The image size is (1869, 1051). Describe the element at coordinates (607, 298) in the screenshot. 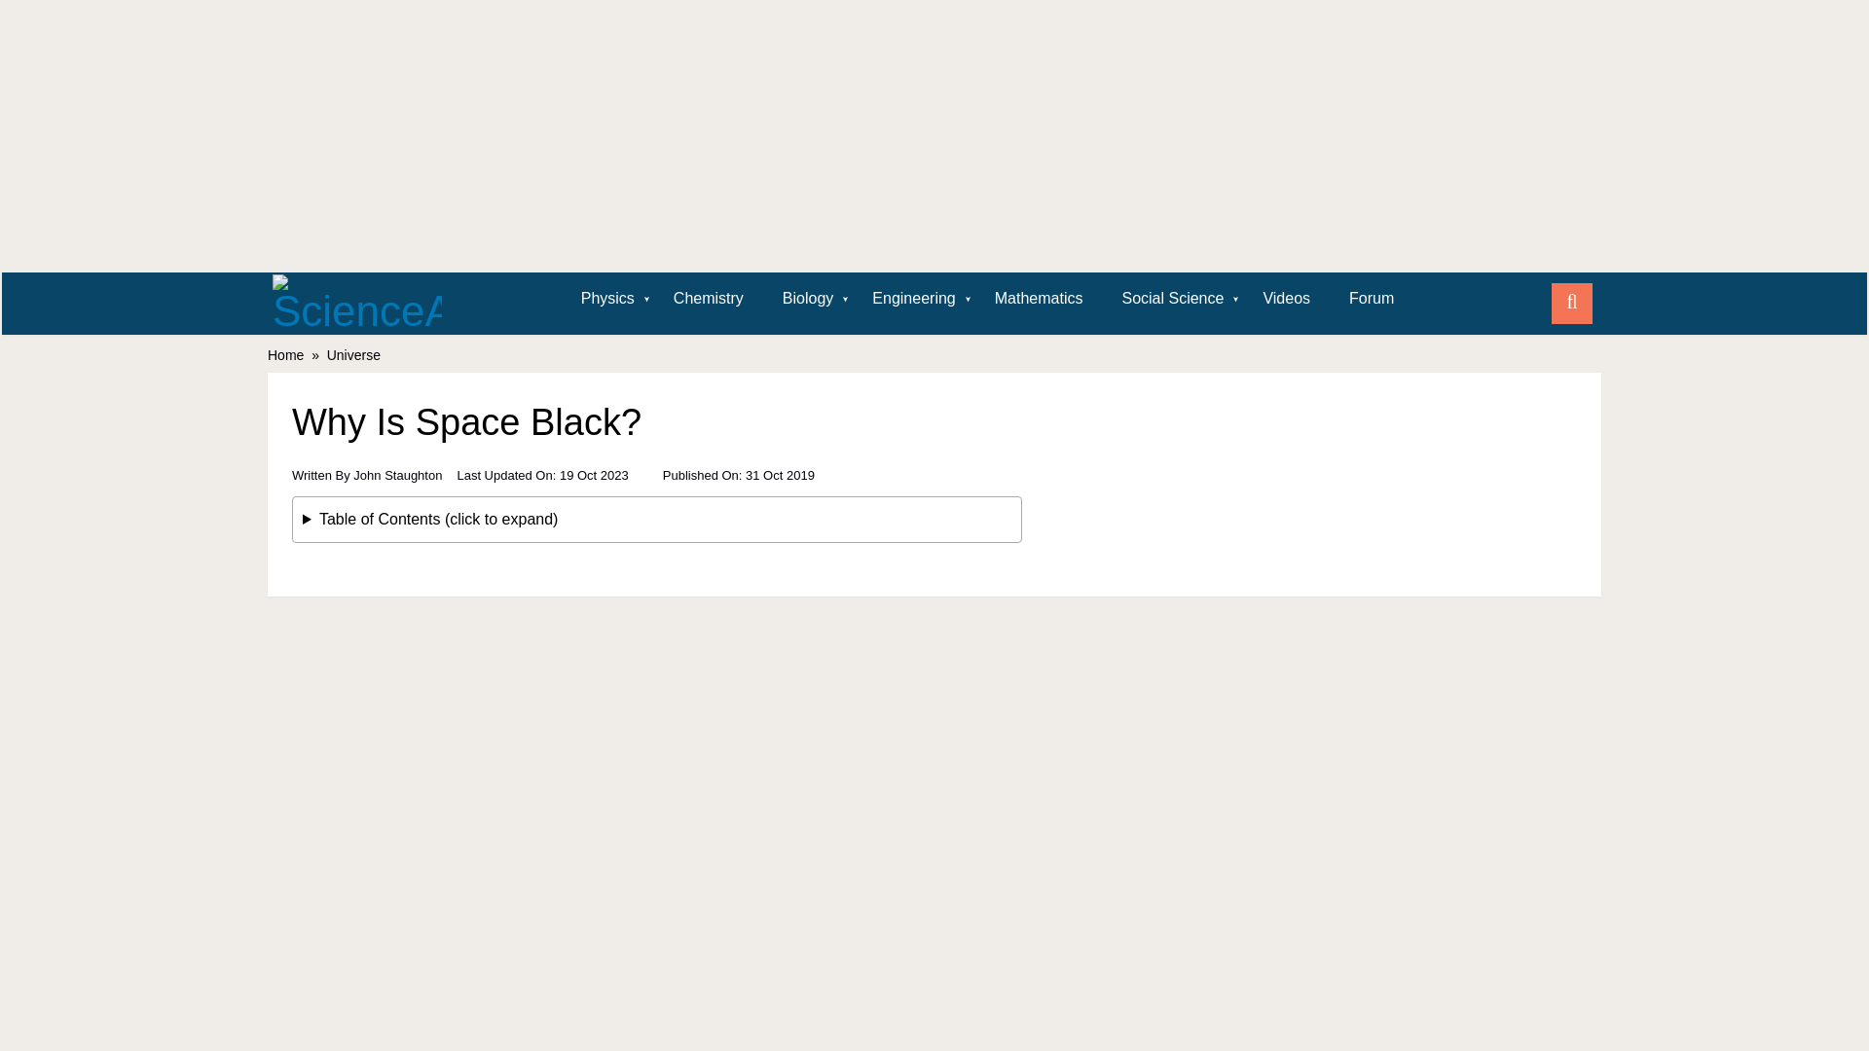

I see `Physics` at that location.